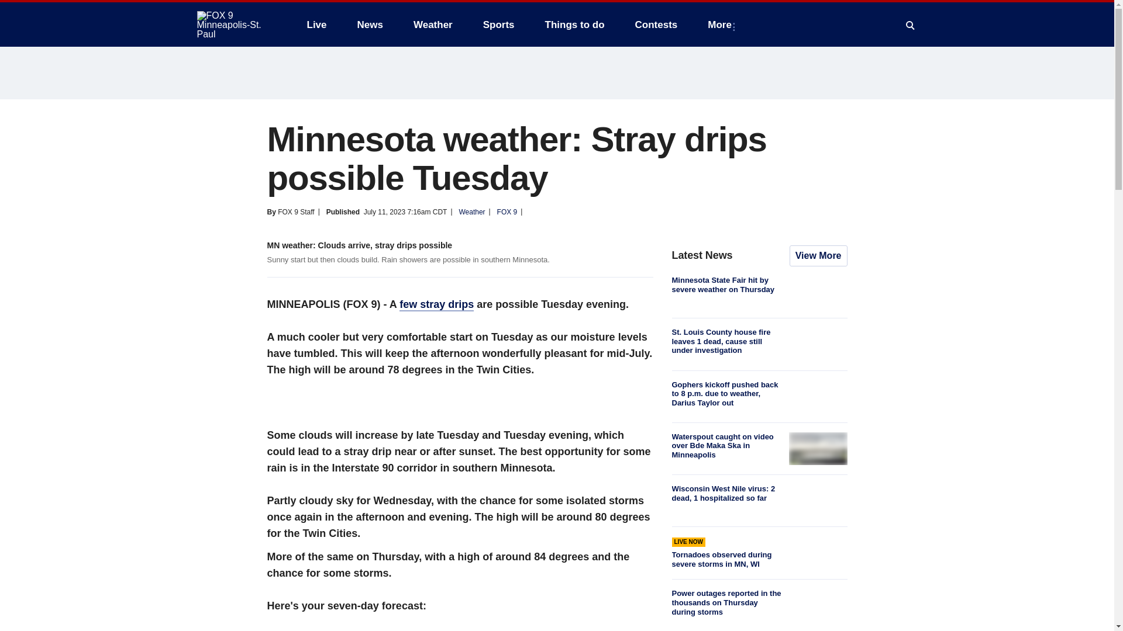 The height and width of the screenshot is (631, 1123). Describe the element at coordinates (370, 25) in the screenshot. I see `News` at that location.